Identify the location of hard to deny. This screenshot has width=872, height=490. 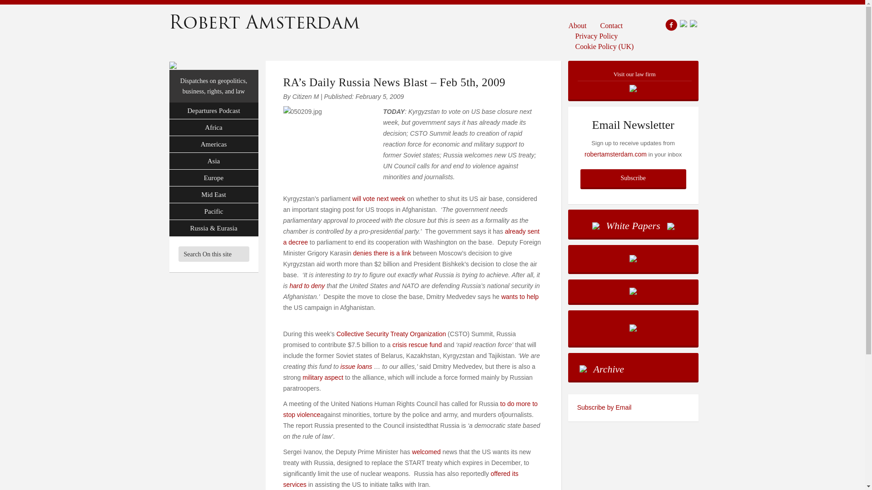
(307, 286).